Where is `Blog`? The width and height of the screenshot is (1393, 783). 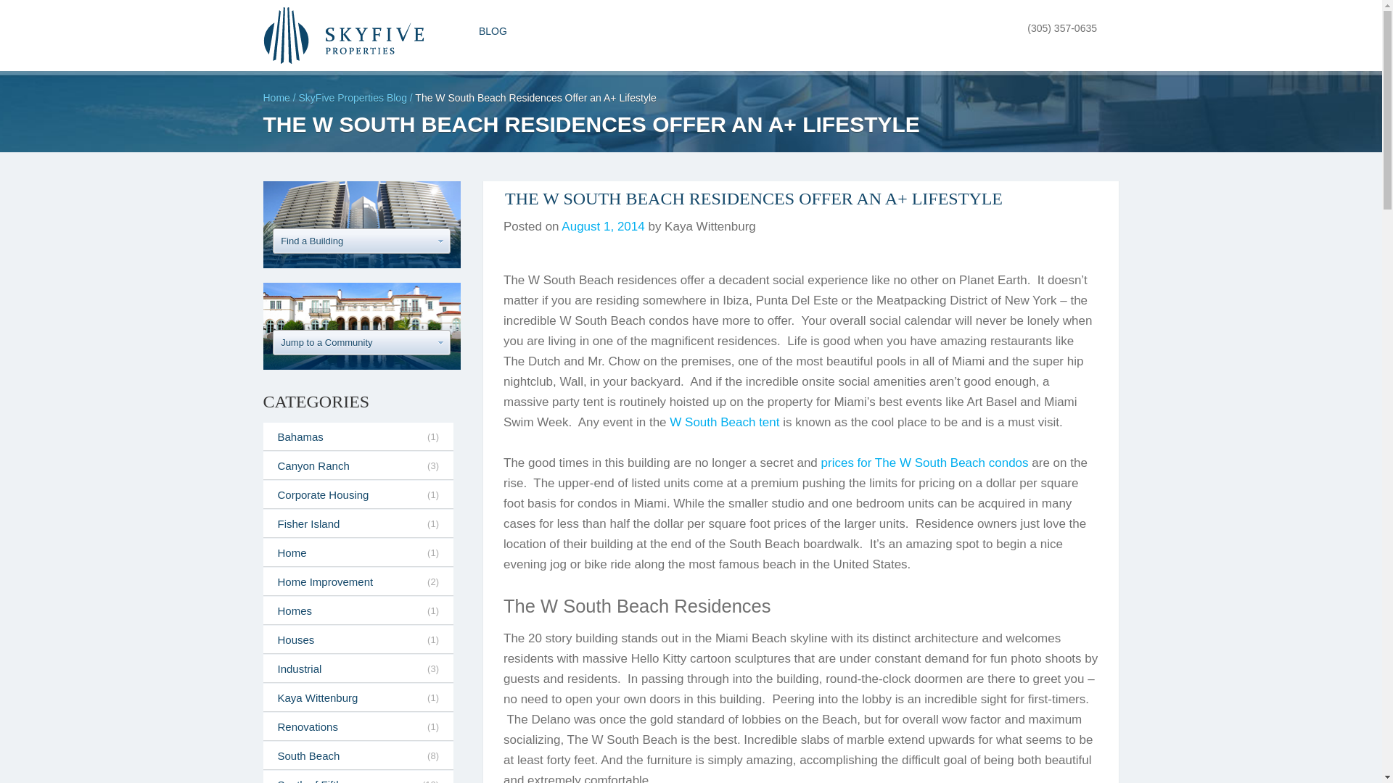
Blog is located at coordinates (353, 97).